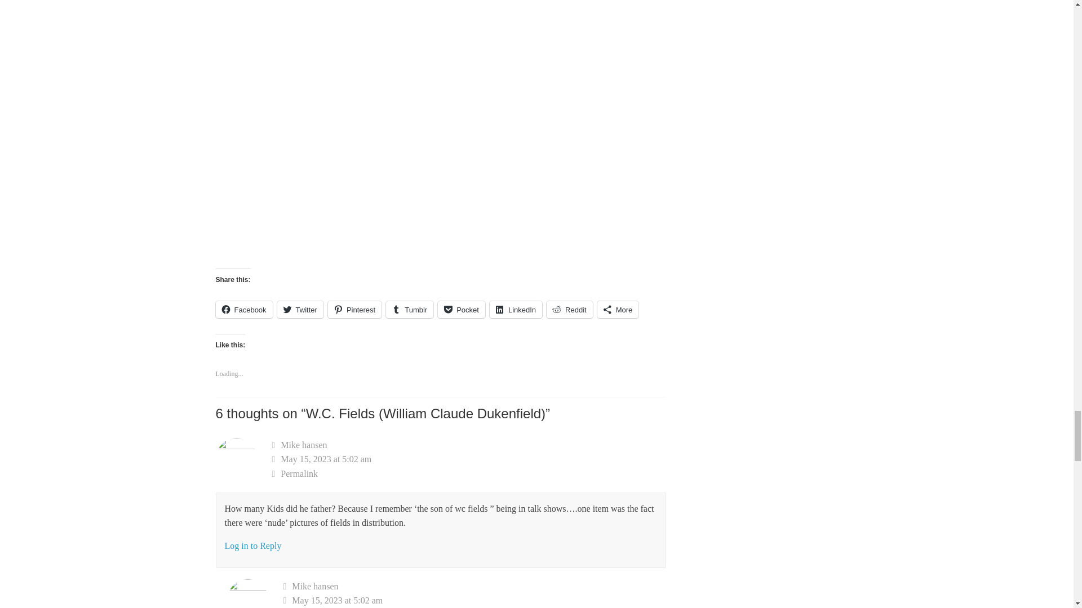 This screenshot has height=608, width=1082. I want to click on Twitter, so click(300, 309).